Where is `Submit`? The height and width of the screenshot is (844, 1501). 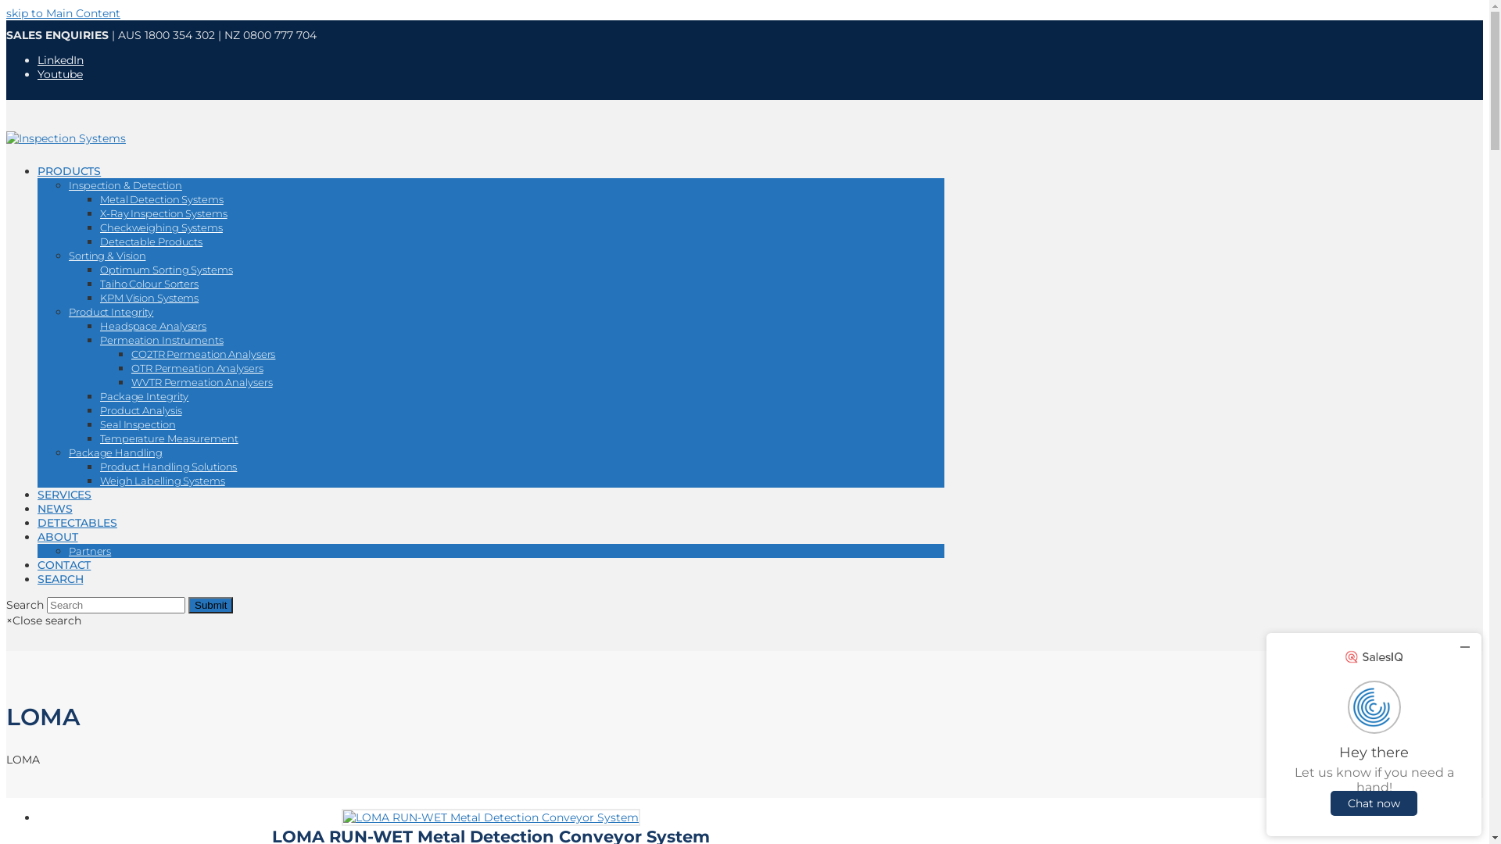
Submit is located at coordinates (211, 605).